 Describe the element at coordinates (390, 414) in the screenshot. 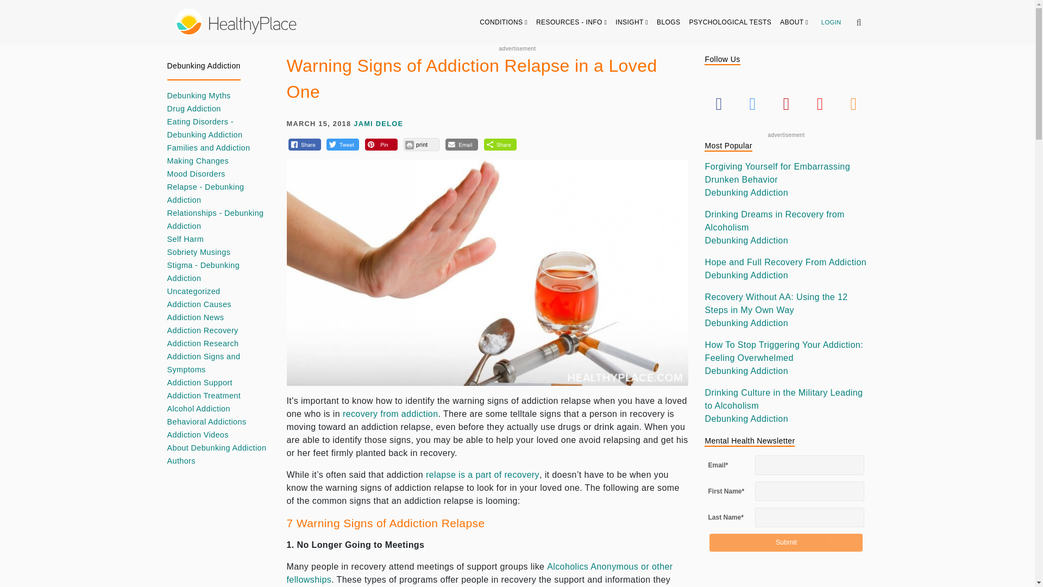

I see `Drug Addiction Treatment and Drug Recovery` at that location.